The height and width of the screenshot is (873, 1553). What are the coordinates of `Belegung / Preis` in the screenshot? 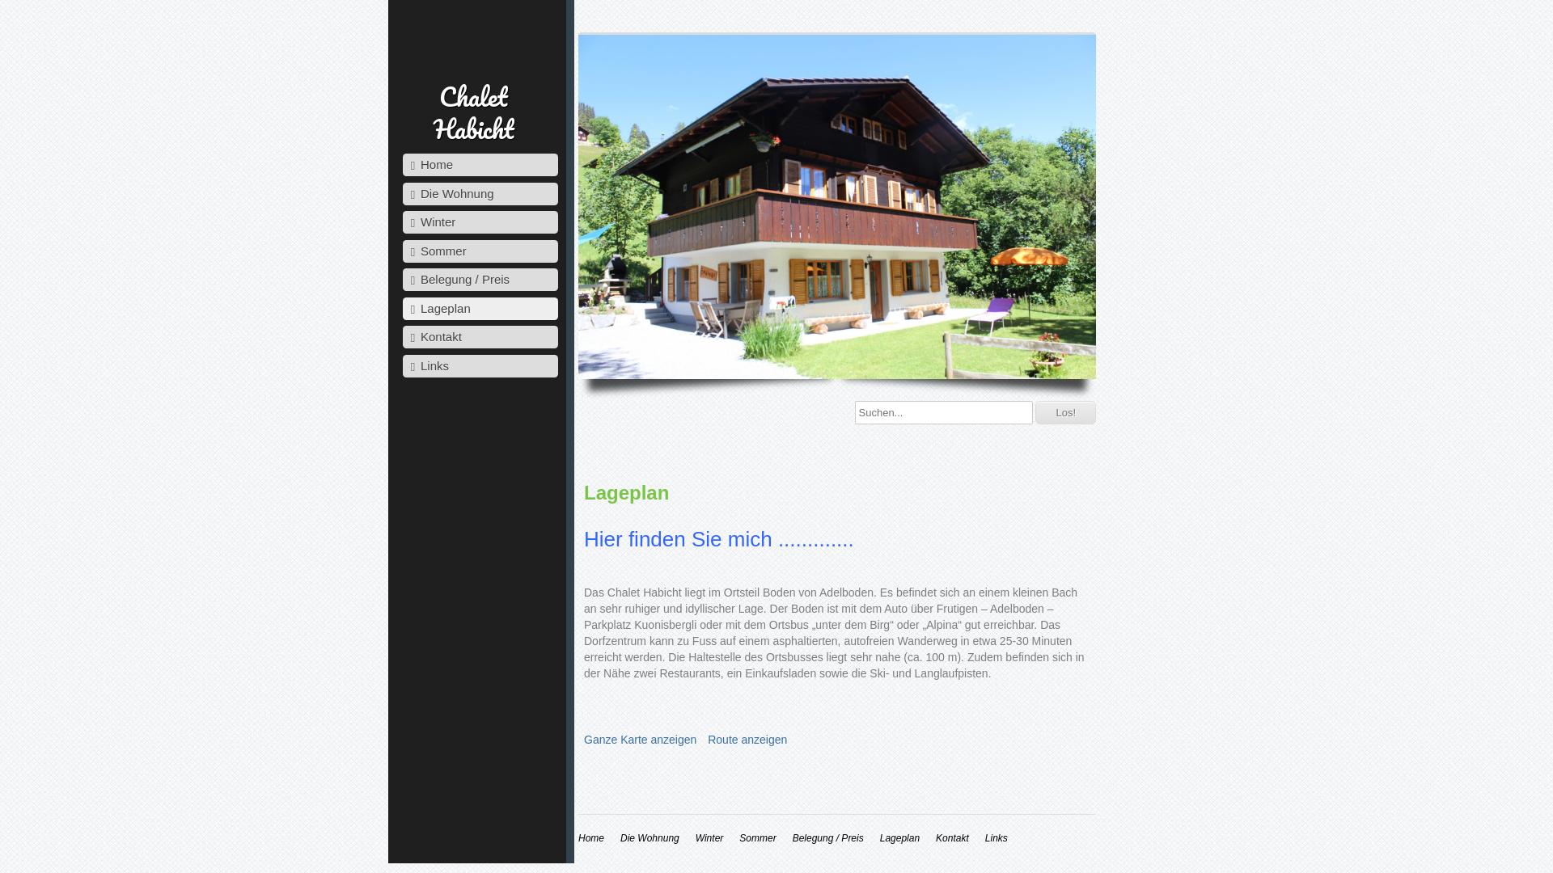 It's located at (828, 838).